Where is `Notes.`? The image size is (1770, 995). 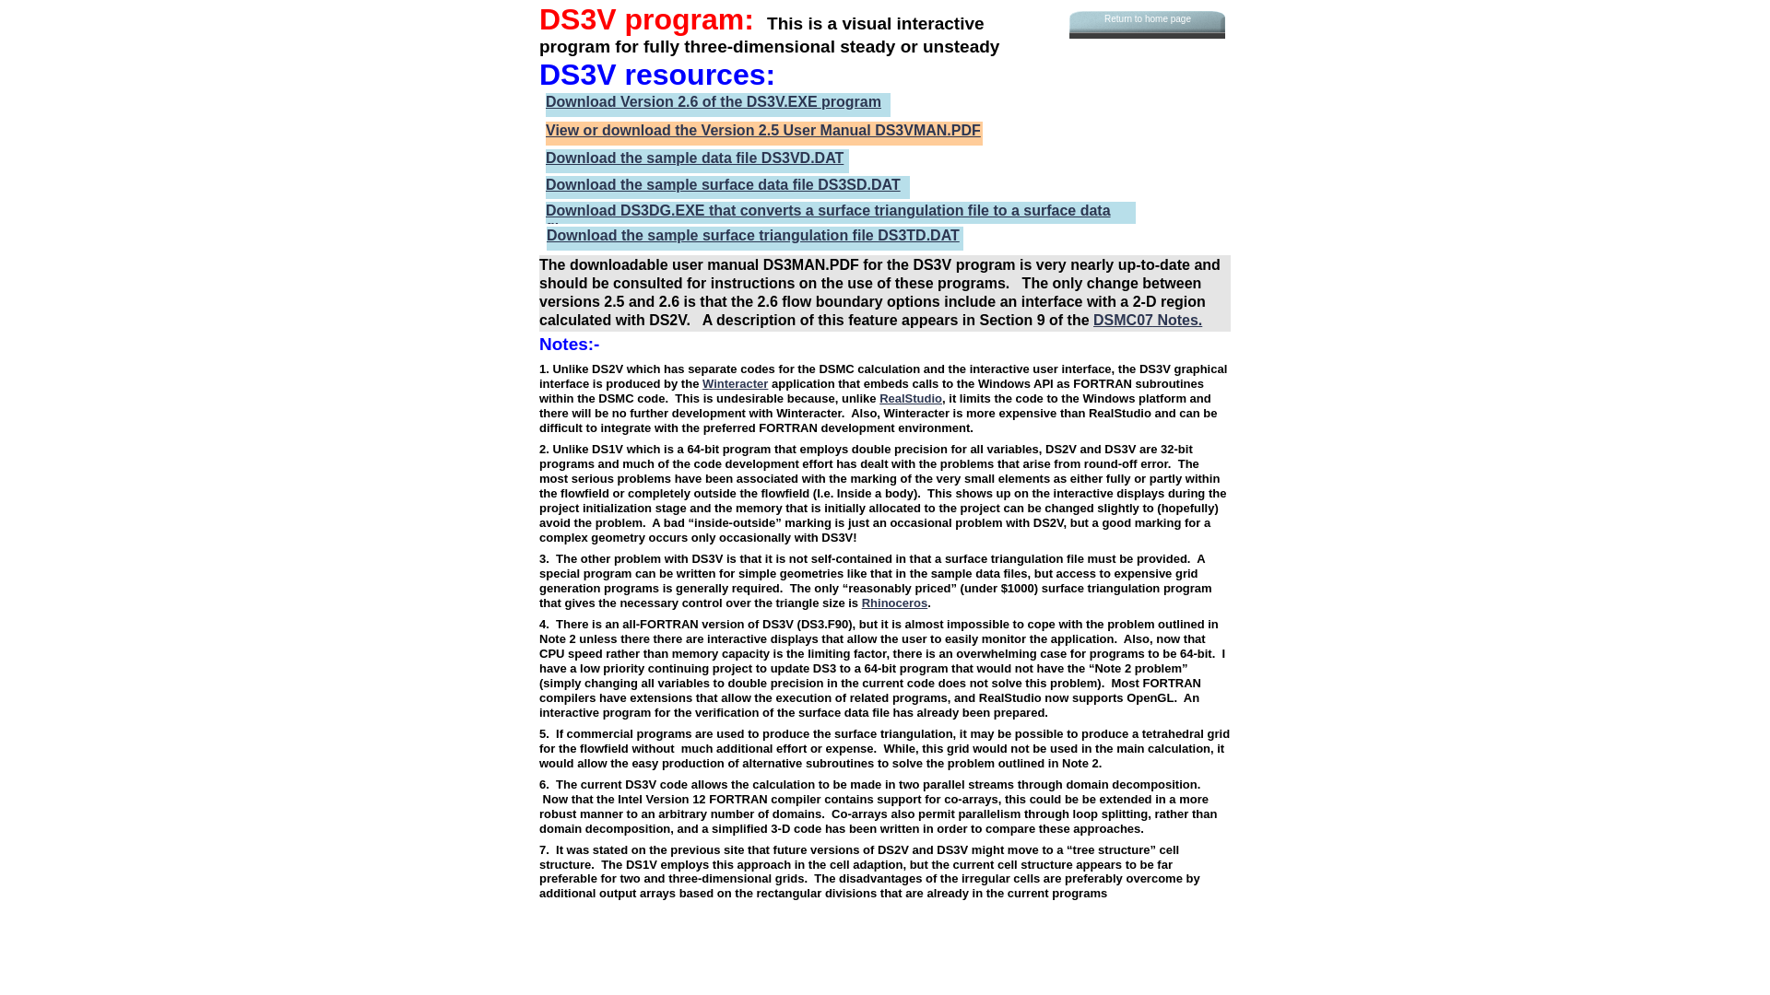
Notes. is located at coordinates (1178, 321).